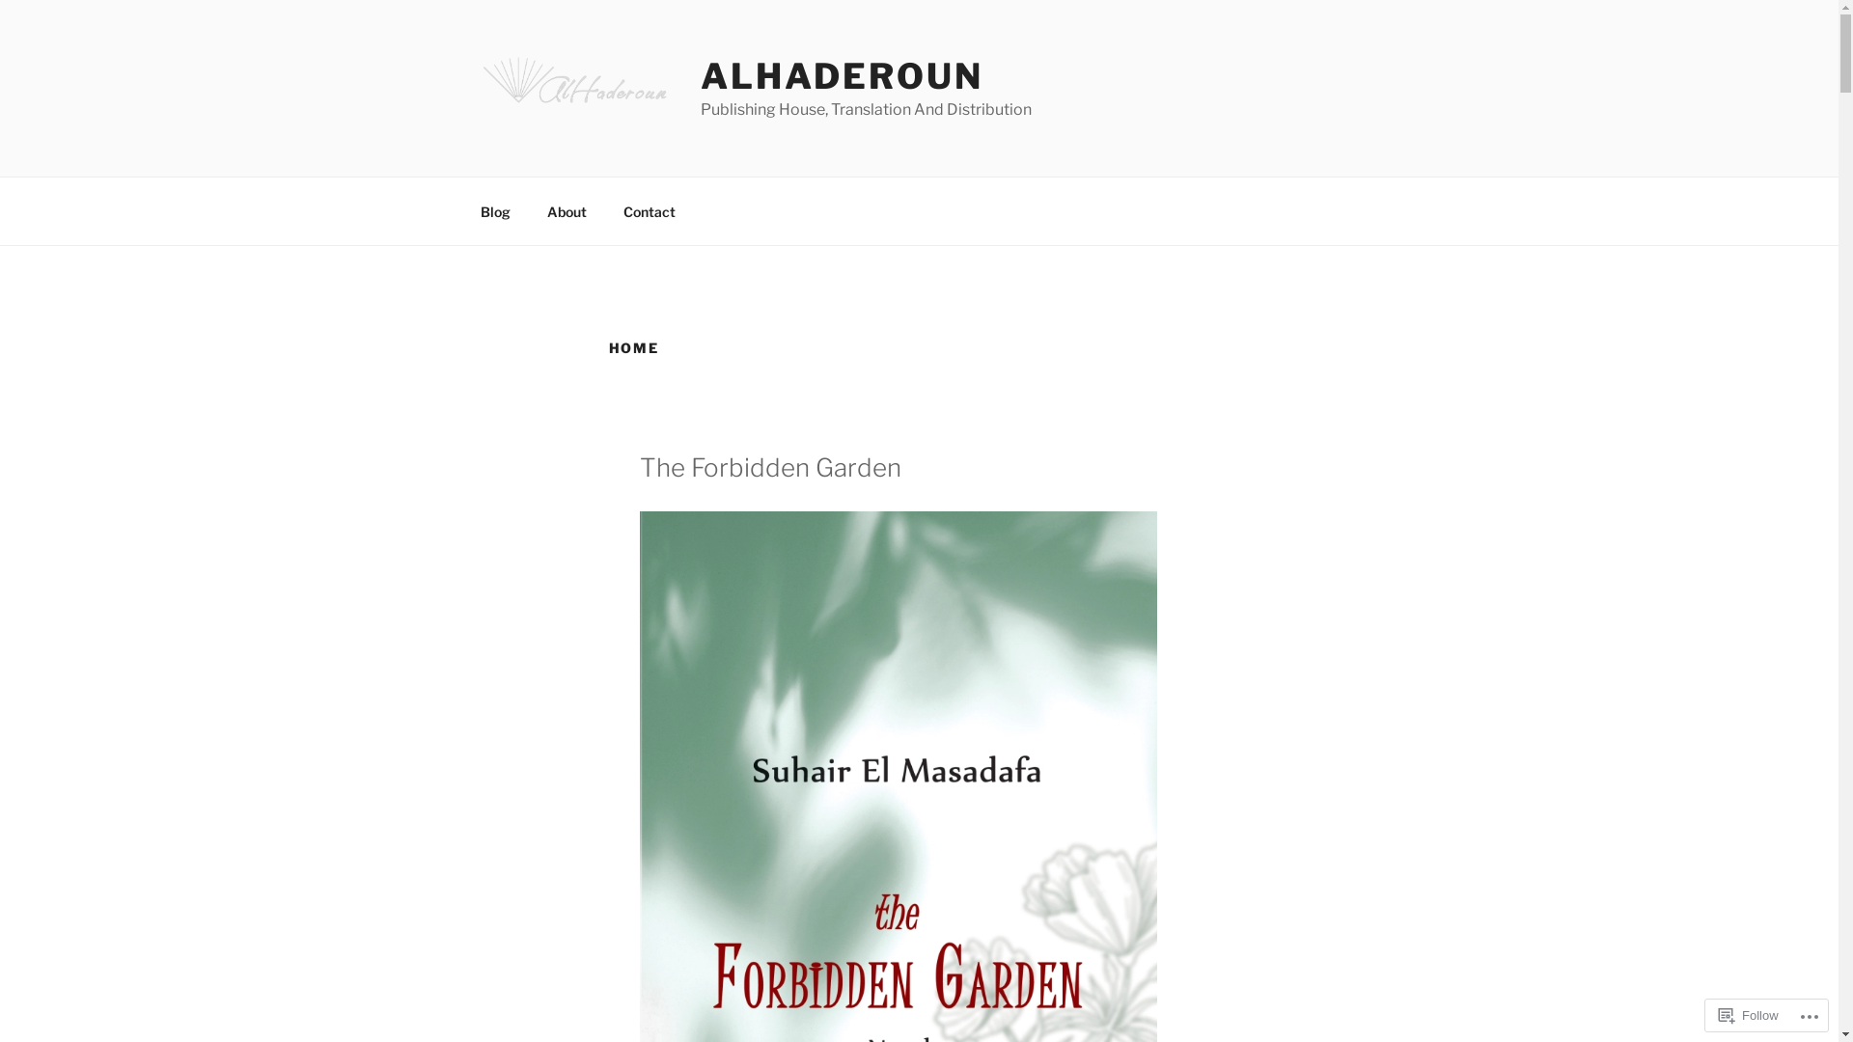  I want to click on Contact, so click(649, 210).